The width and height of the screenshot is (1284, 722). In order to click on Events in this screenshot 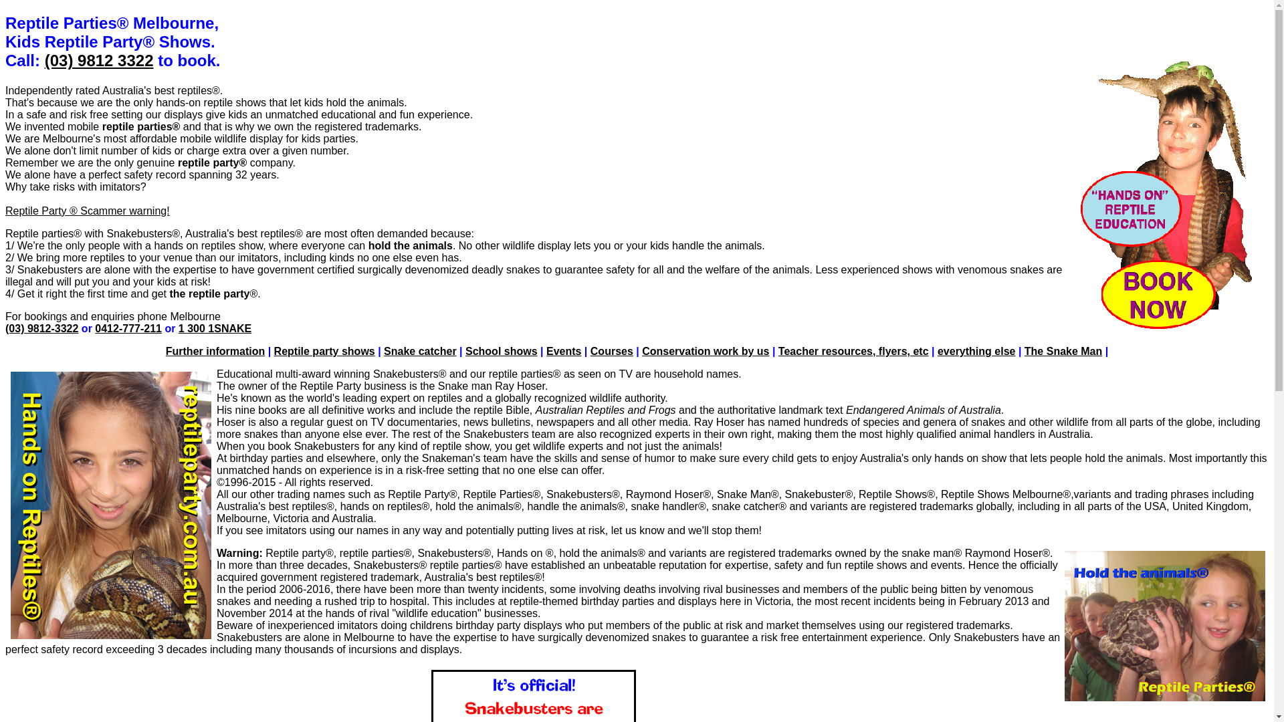, I will do `click(564, 352)`.